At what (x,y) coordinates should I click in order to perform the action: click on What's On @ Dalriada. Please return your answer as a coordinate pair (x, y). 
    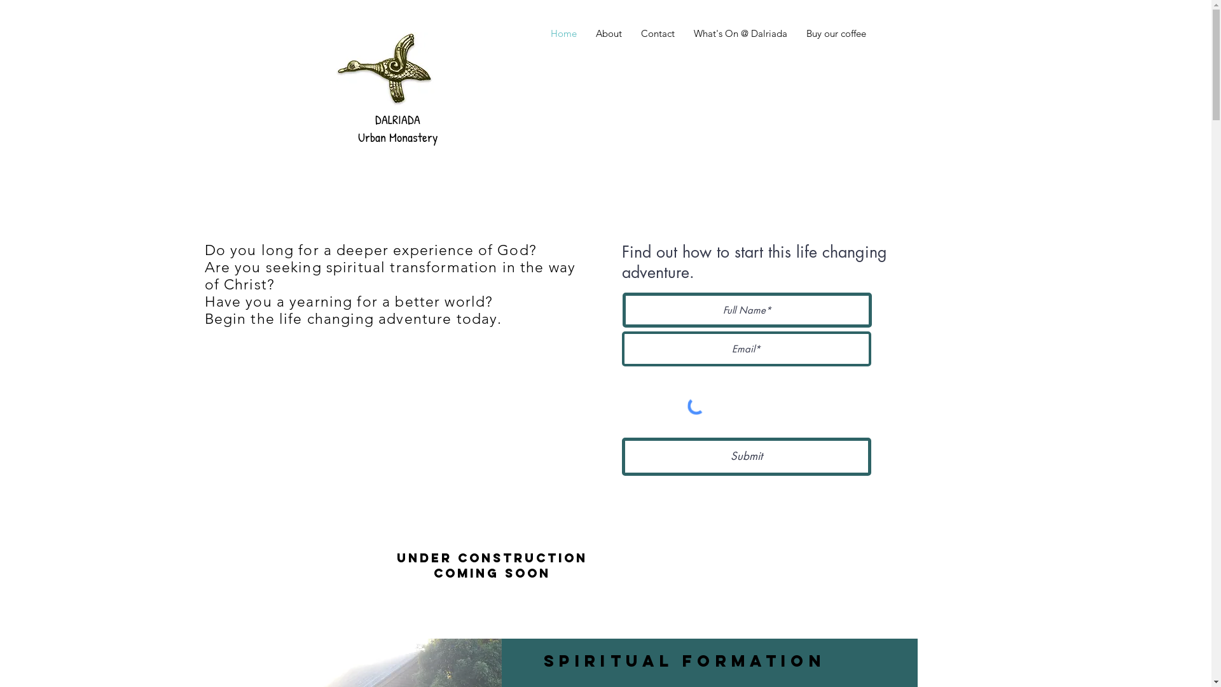
    Looking at the image, I should click on (740, 33).